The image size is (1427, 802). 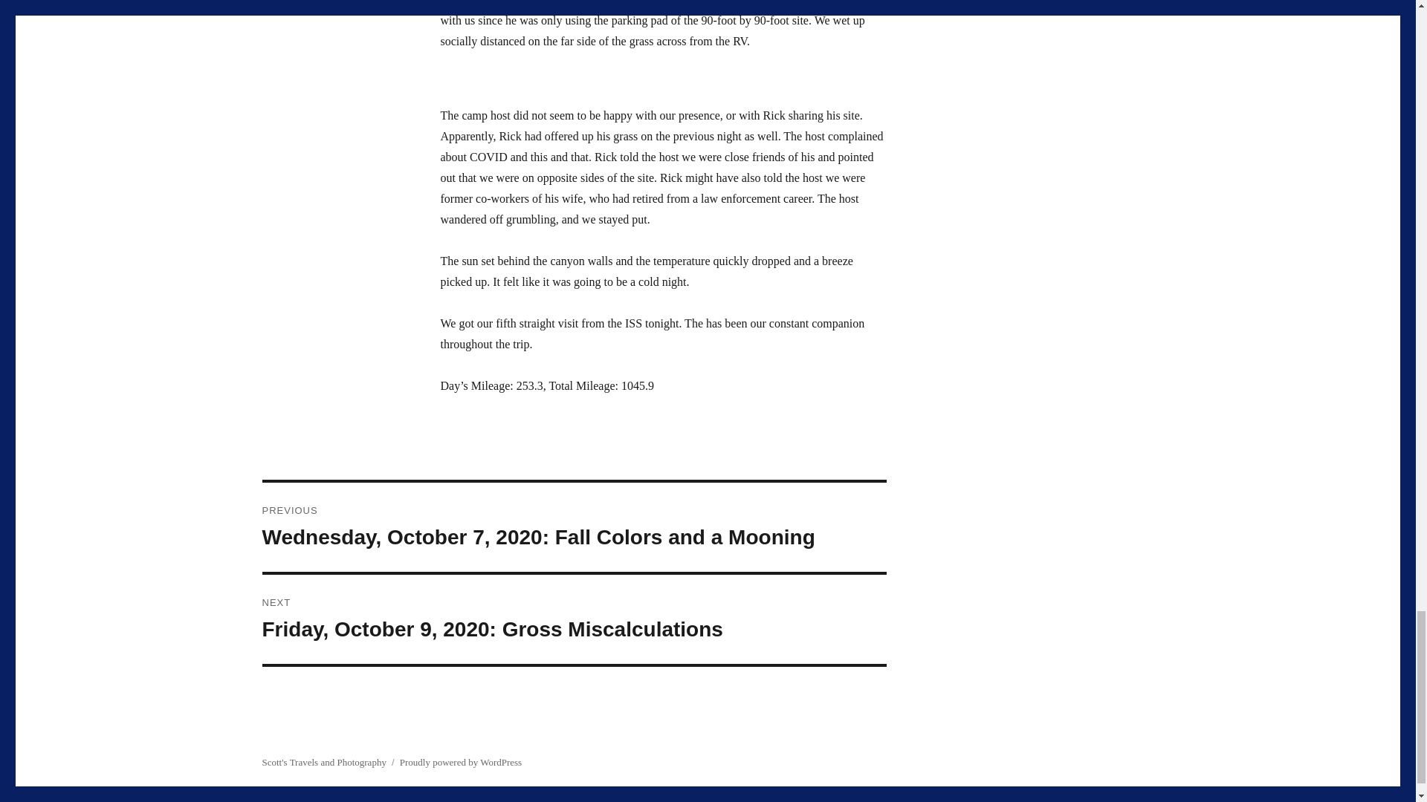 What do you see at coordinates (323, 762) in the screenshot?
I see `Scott's Travels and Photography` at bounding box center [323, 762].